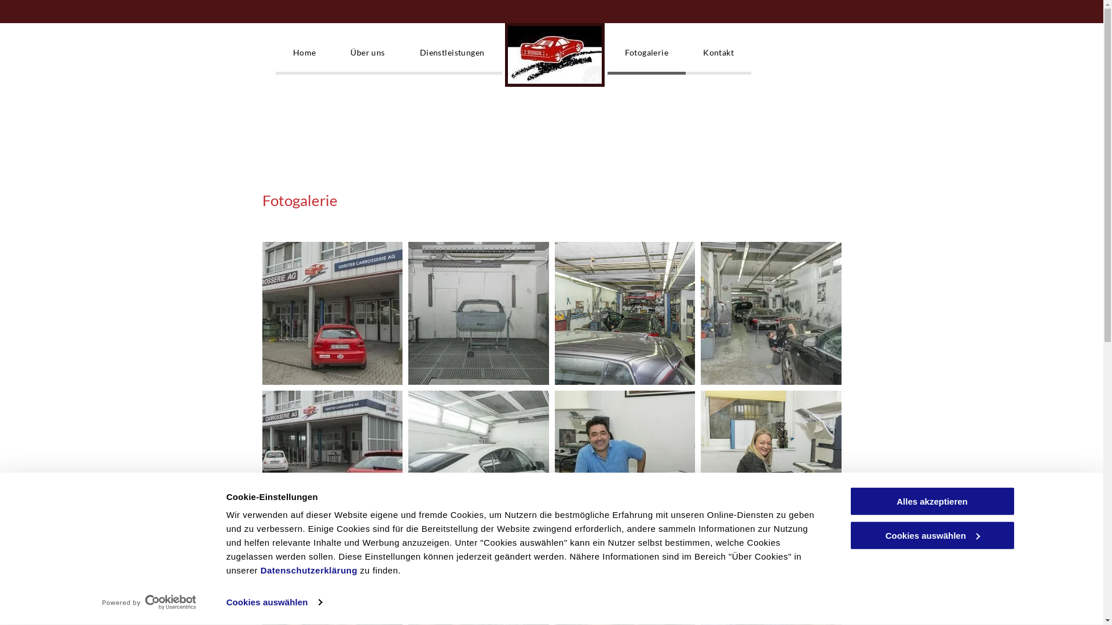 This screenshot has width=1112, height=625. Describe the element at coordinates (771, 462) in the screenshot. I see `Gerster Carrosserie AG` at that location.